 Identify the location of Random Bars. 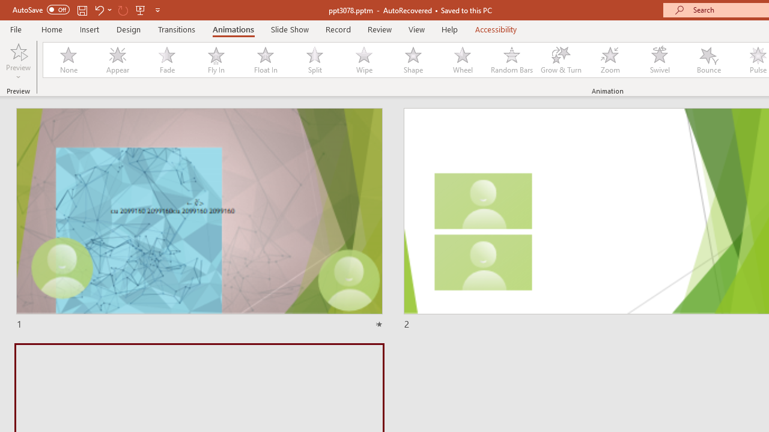
(512, 60).